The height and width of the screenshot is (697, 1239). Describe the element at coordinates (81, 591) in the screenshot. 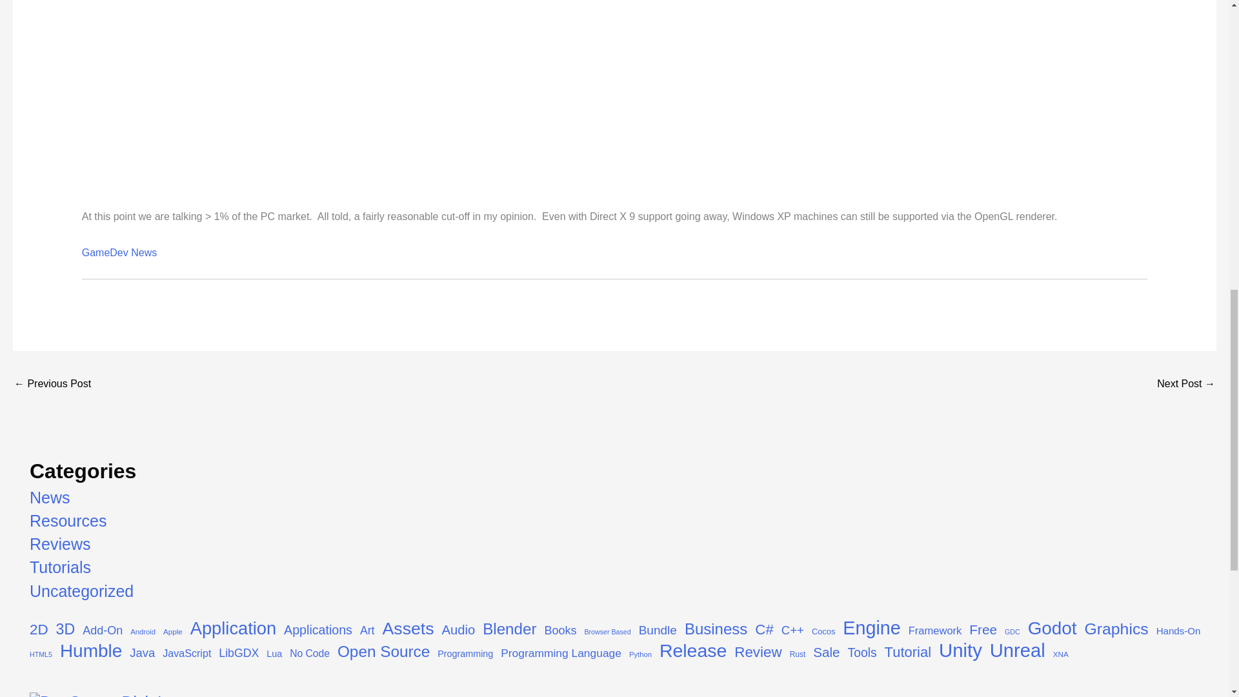

I see `Uncategorized` at that location.